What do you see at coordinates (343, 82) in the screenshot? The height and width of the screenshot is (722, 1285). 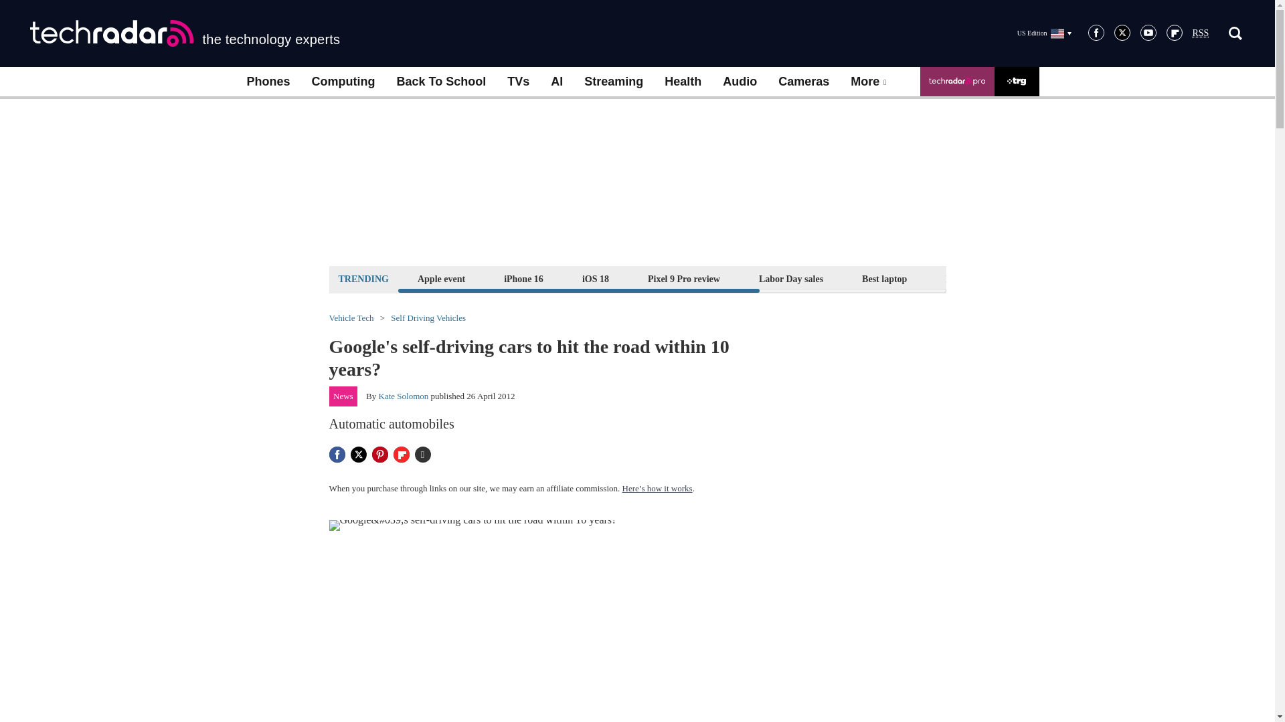 I see `Computing` at bounding box center [343, 82].